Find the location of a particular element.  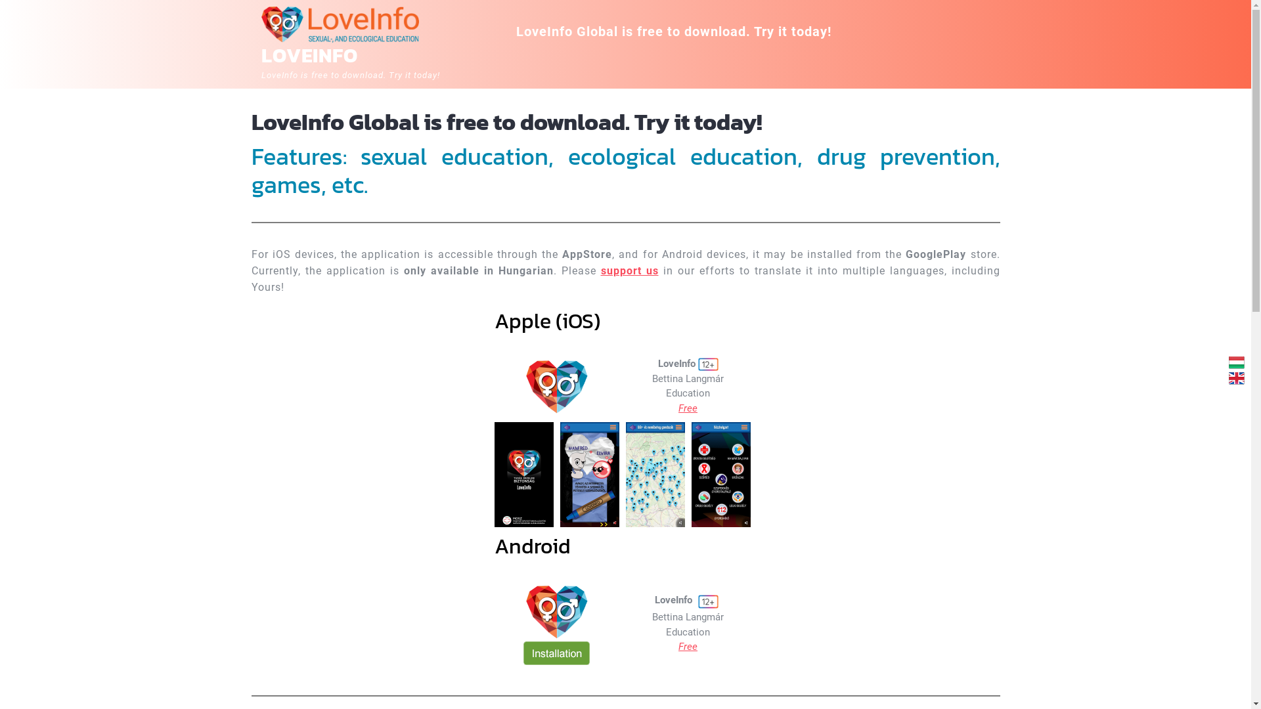

LOVEINFO is located at coordinates (310, 55).